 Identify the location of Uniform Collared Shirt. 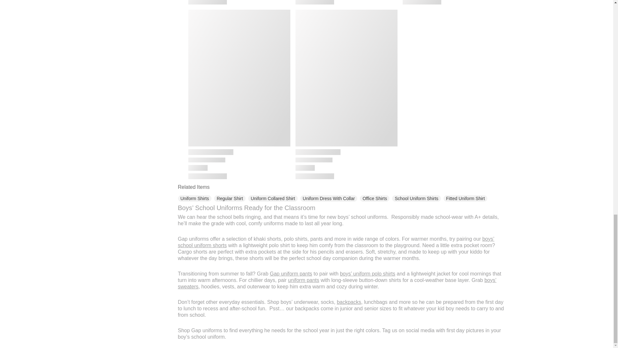
(273, 198).